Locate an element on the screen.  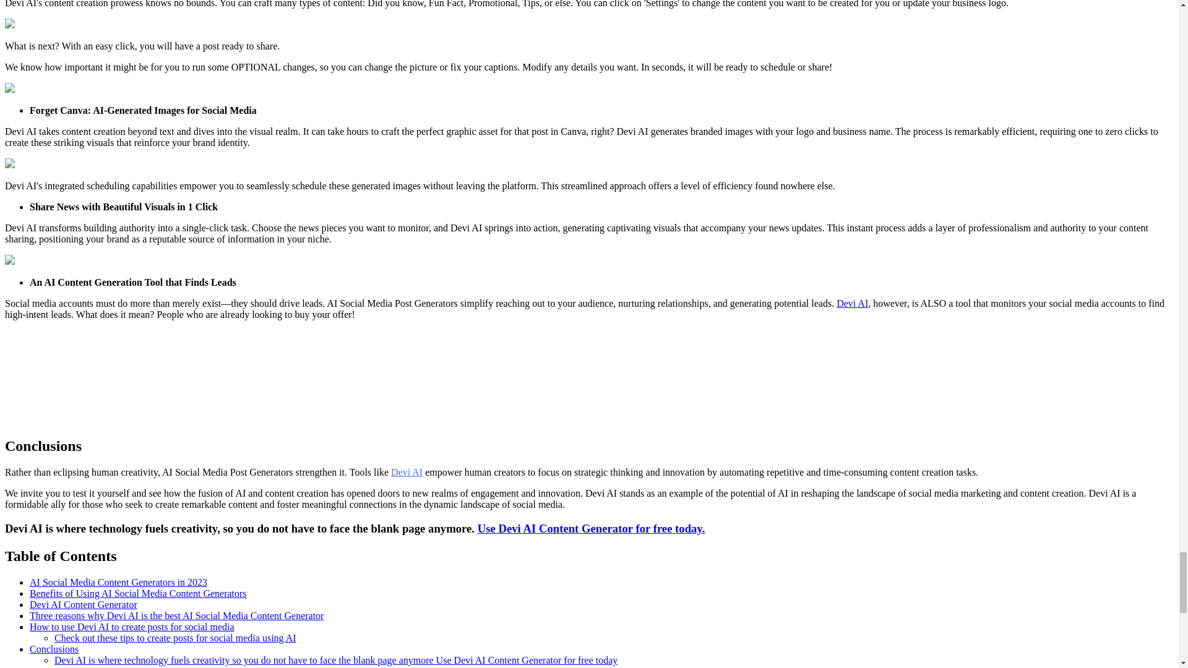
Use Devi AI Content Generator for free today. is located at coordinates (592, 528).